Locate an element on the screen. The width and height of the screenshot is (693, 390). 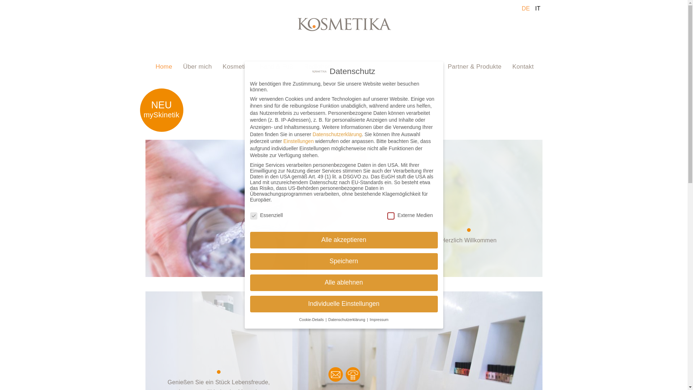
Cookie-Details is located at coordinates (312, 320).